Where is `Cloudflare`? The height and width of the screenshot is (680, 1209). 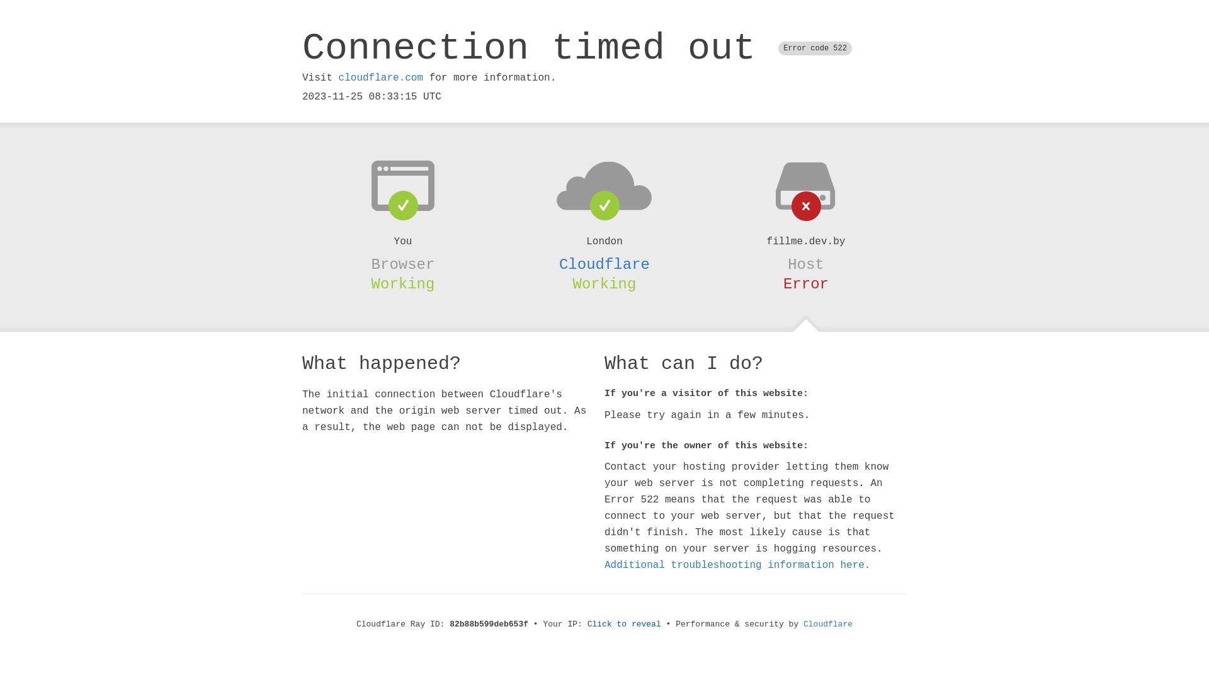
Cloudflare is located at coordinates (828, 625).